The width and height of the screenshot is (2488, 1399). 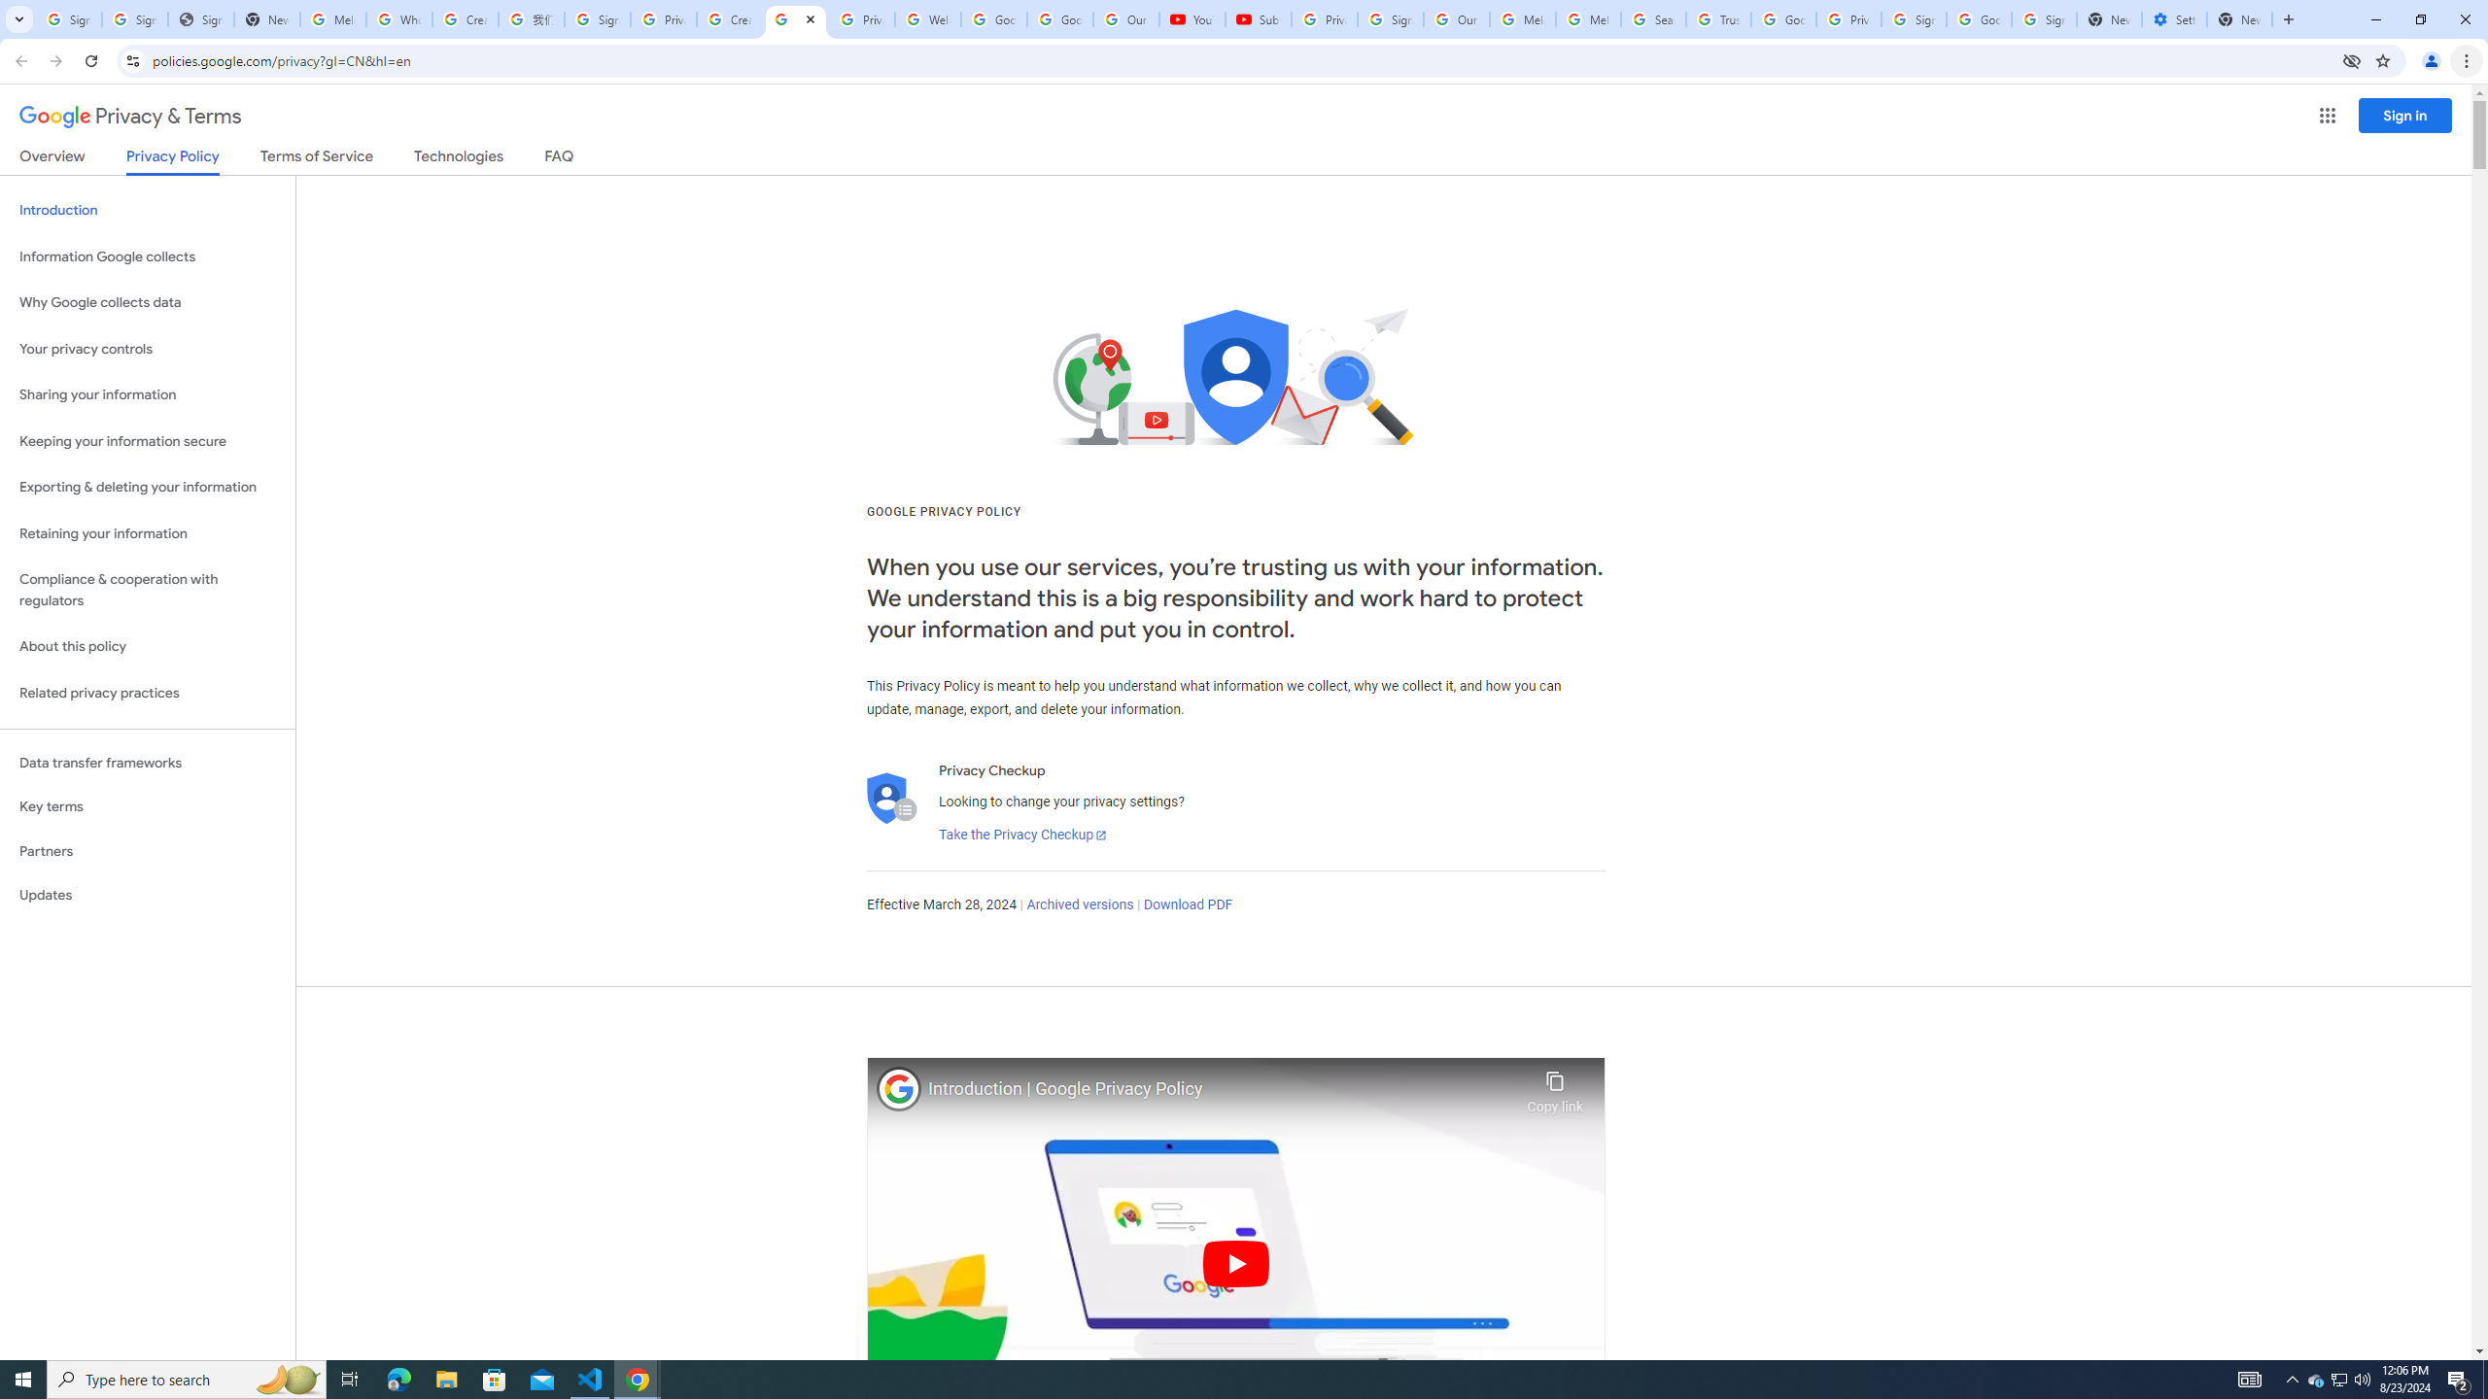 What do you see at coordinates (148, 394) in the screenshot?
I see `Sharing your information` at bounding box center [148, 394].